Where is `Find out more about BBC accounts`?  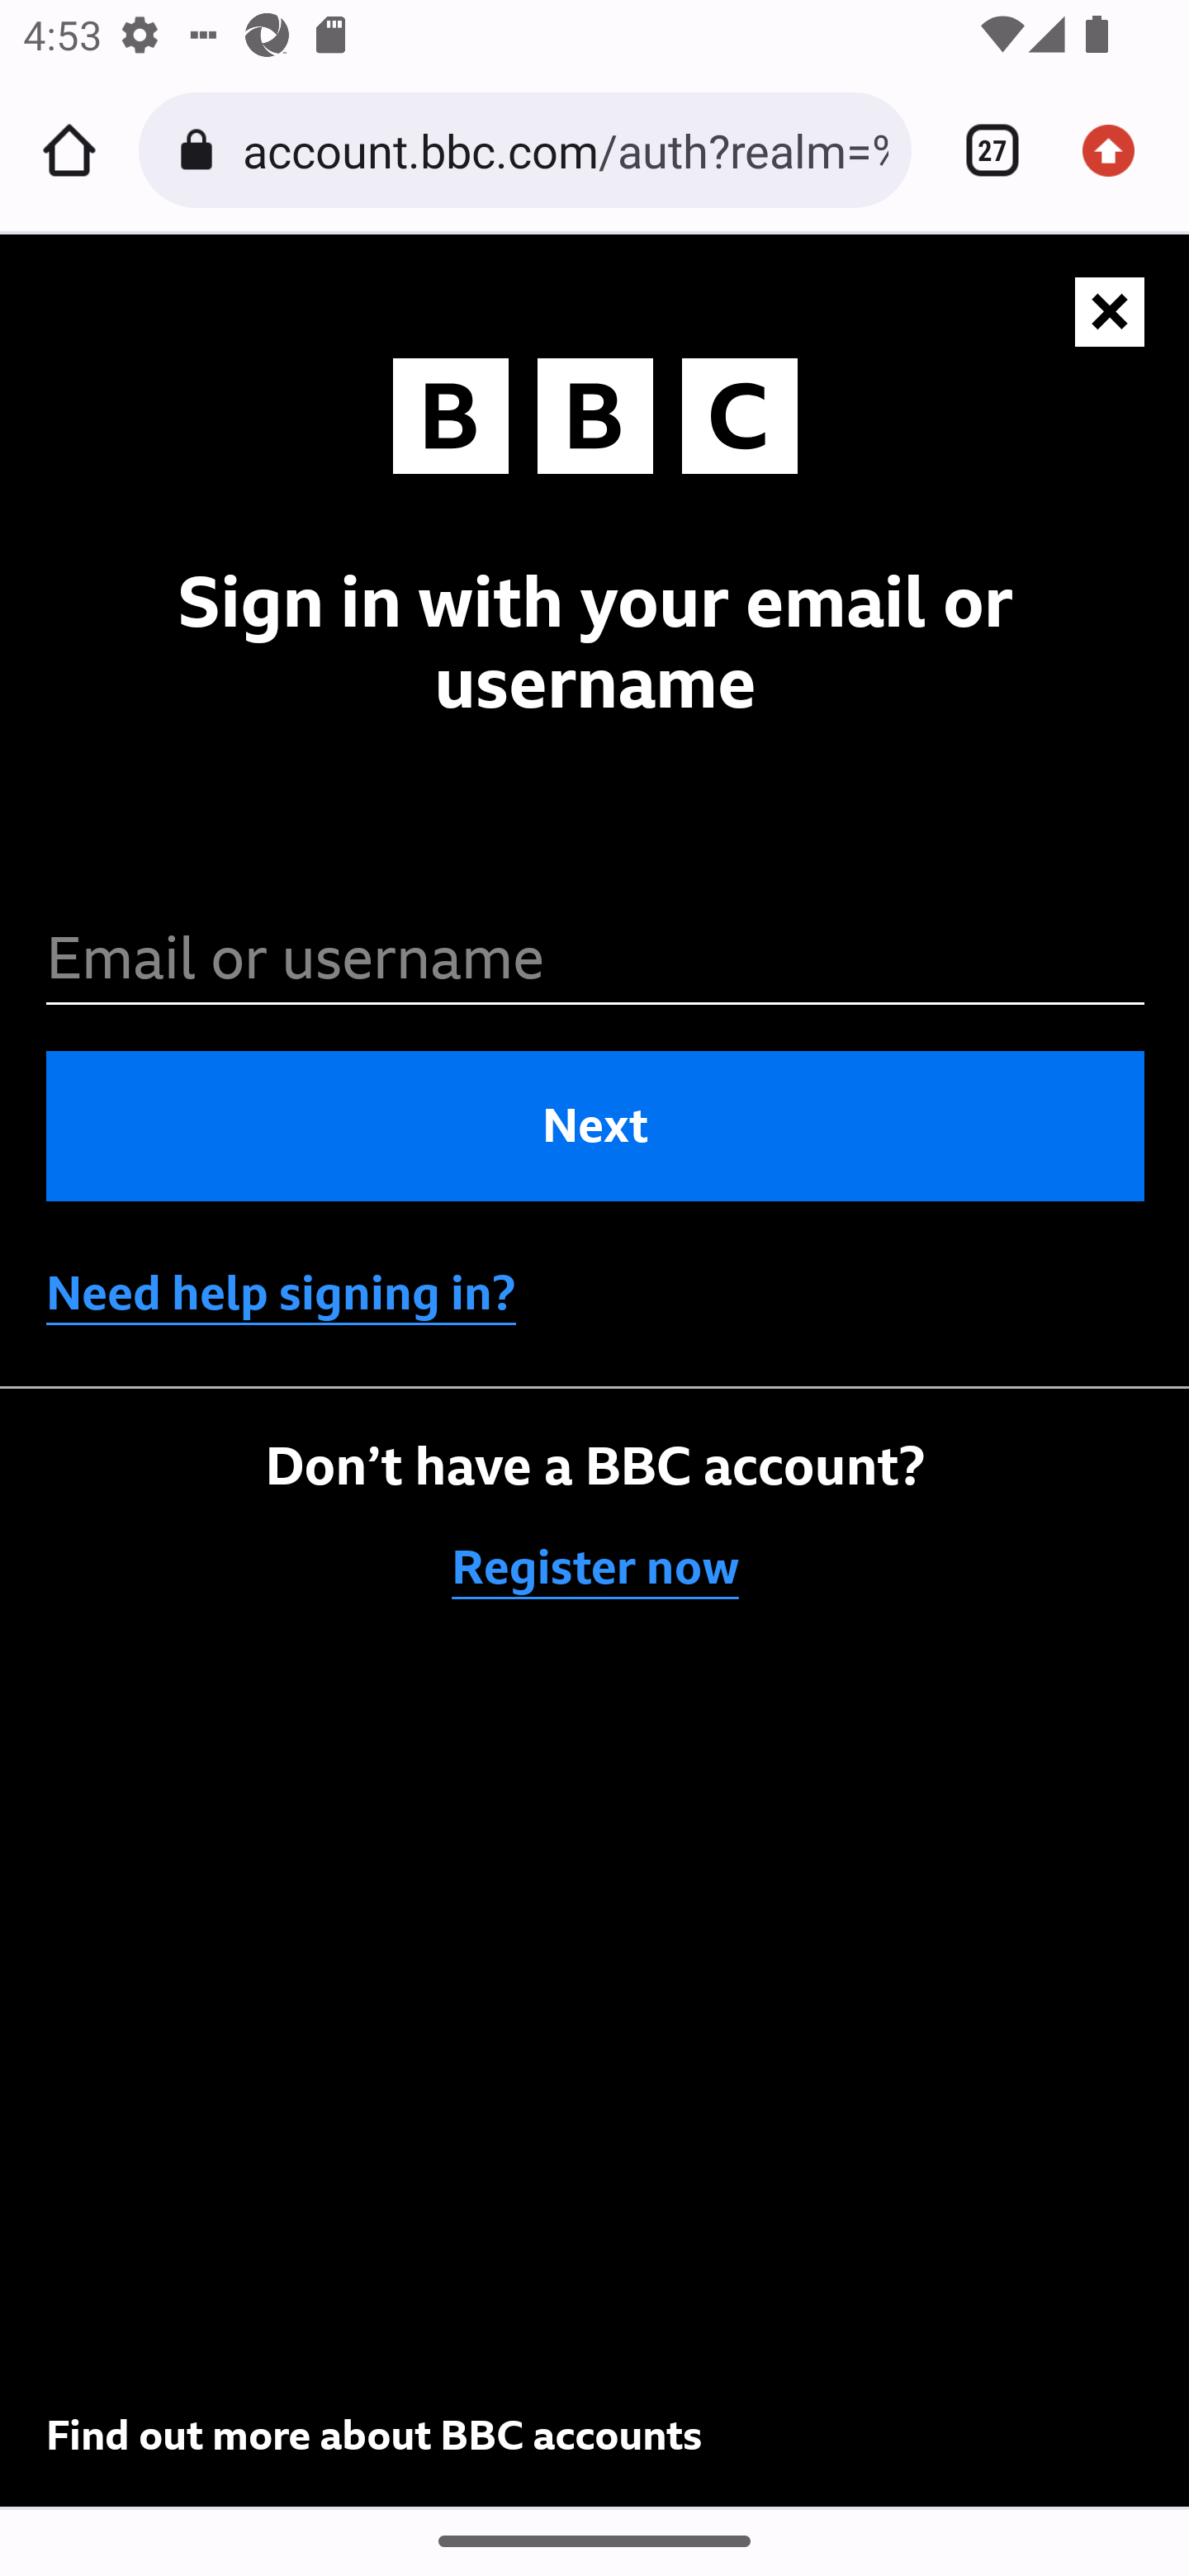
Find out more about BBC accounts is located at coordinates (375, 2436).